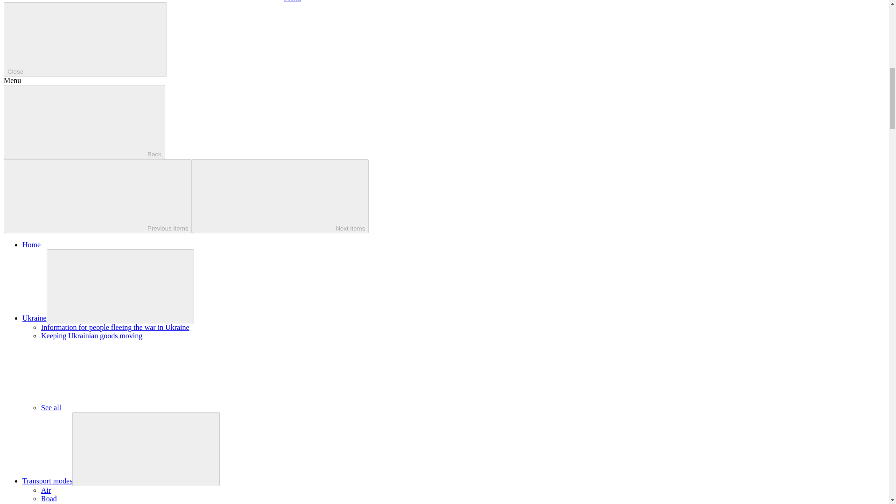 The height and width of the screenshot is (504, 896). Describe the element at coordinates (85, 39) in the screenshot. I see `Close` at that location.